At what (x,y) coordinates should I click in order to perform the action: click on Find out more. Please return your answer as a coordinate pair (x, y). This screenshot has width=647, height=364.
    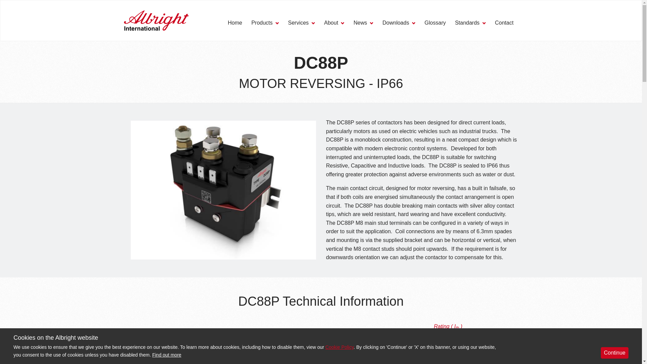
    Looking at the image, I should click on (166, 355).